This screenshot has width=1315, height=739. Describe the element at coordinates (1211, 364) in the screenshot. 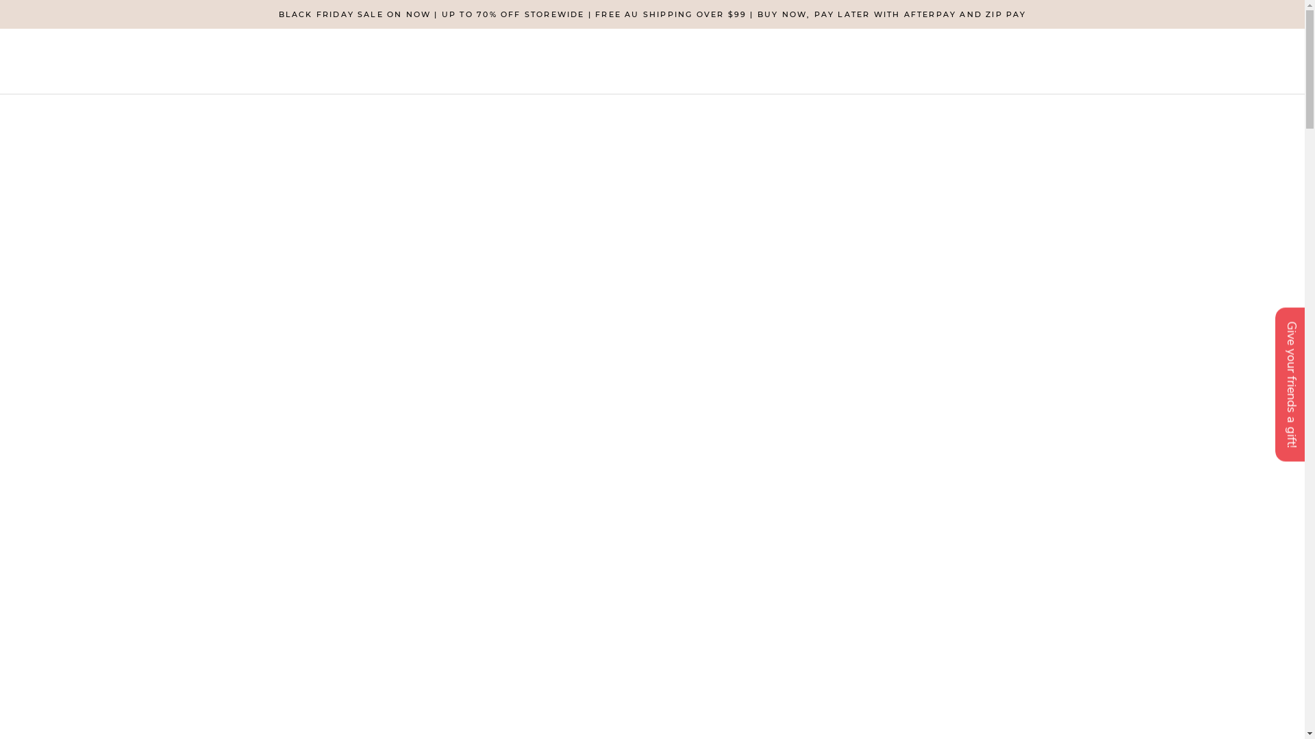

I see `BSD` at that location.